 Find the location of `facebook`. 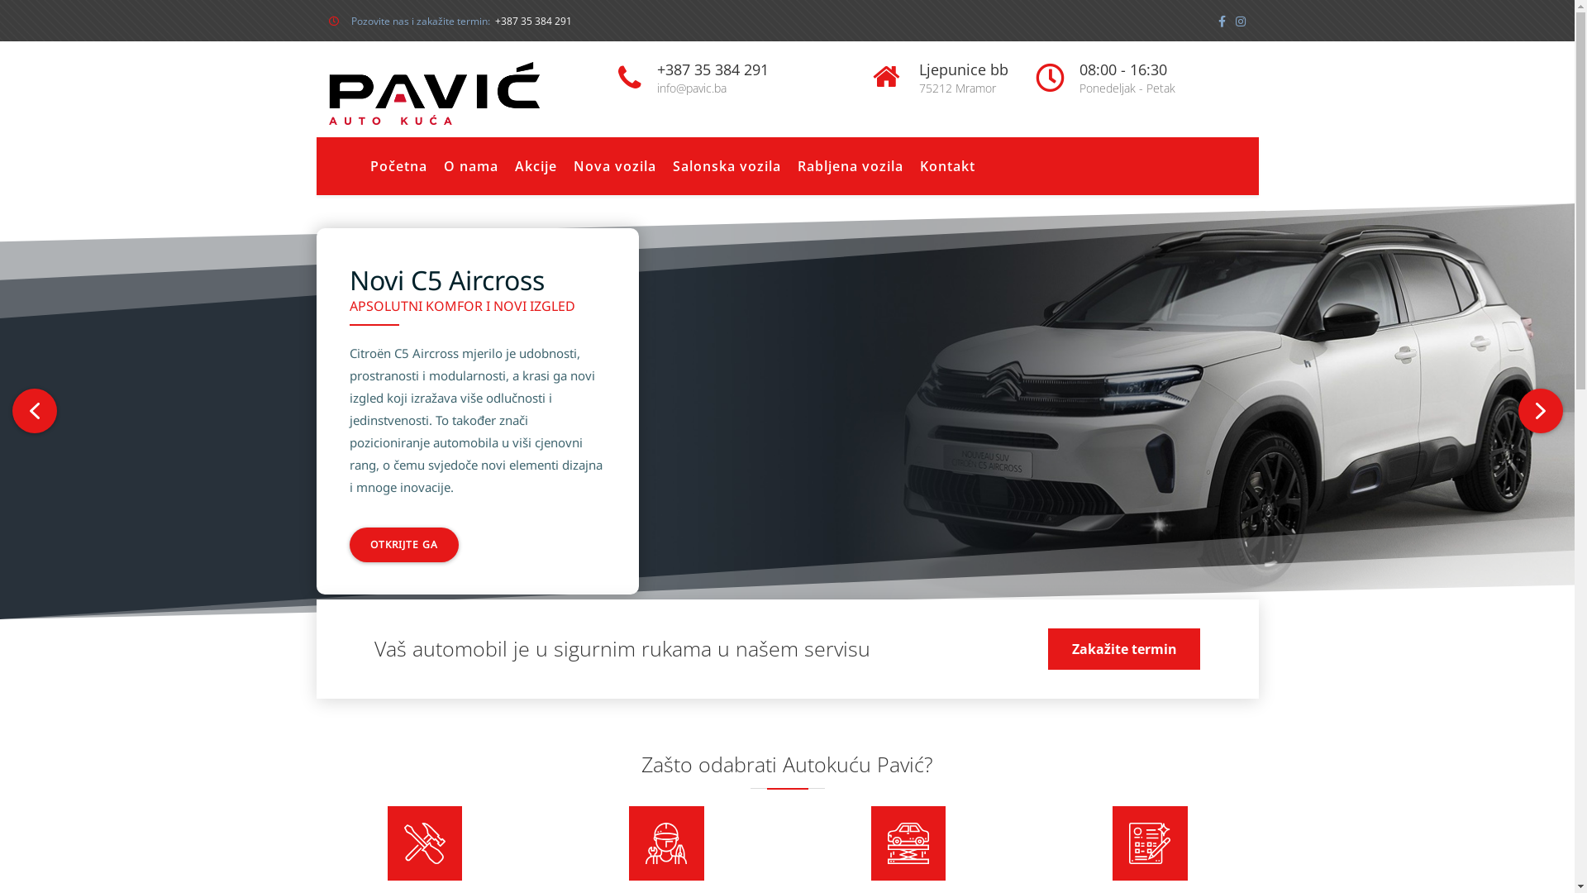

facebook is located at coordinates (1225, 21).